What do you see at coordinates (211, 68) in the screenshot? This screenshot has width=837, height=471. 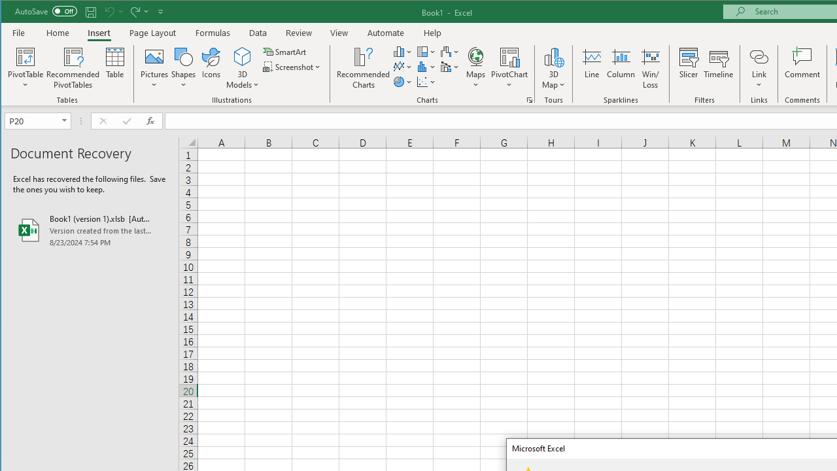 I see `Icons` at bounding box center [211, 68].